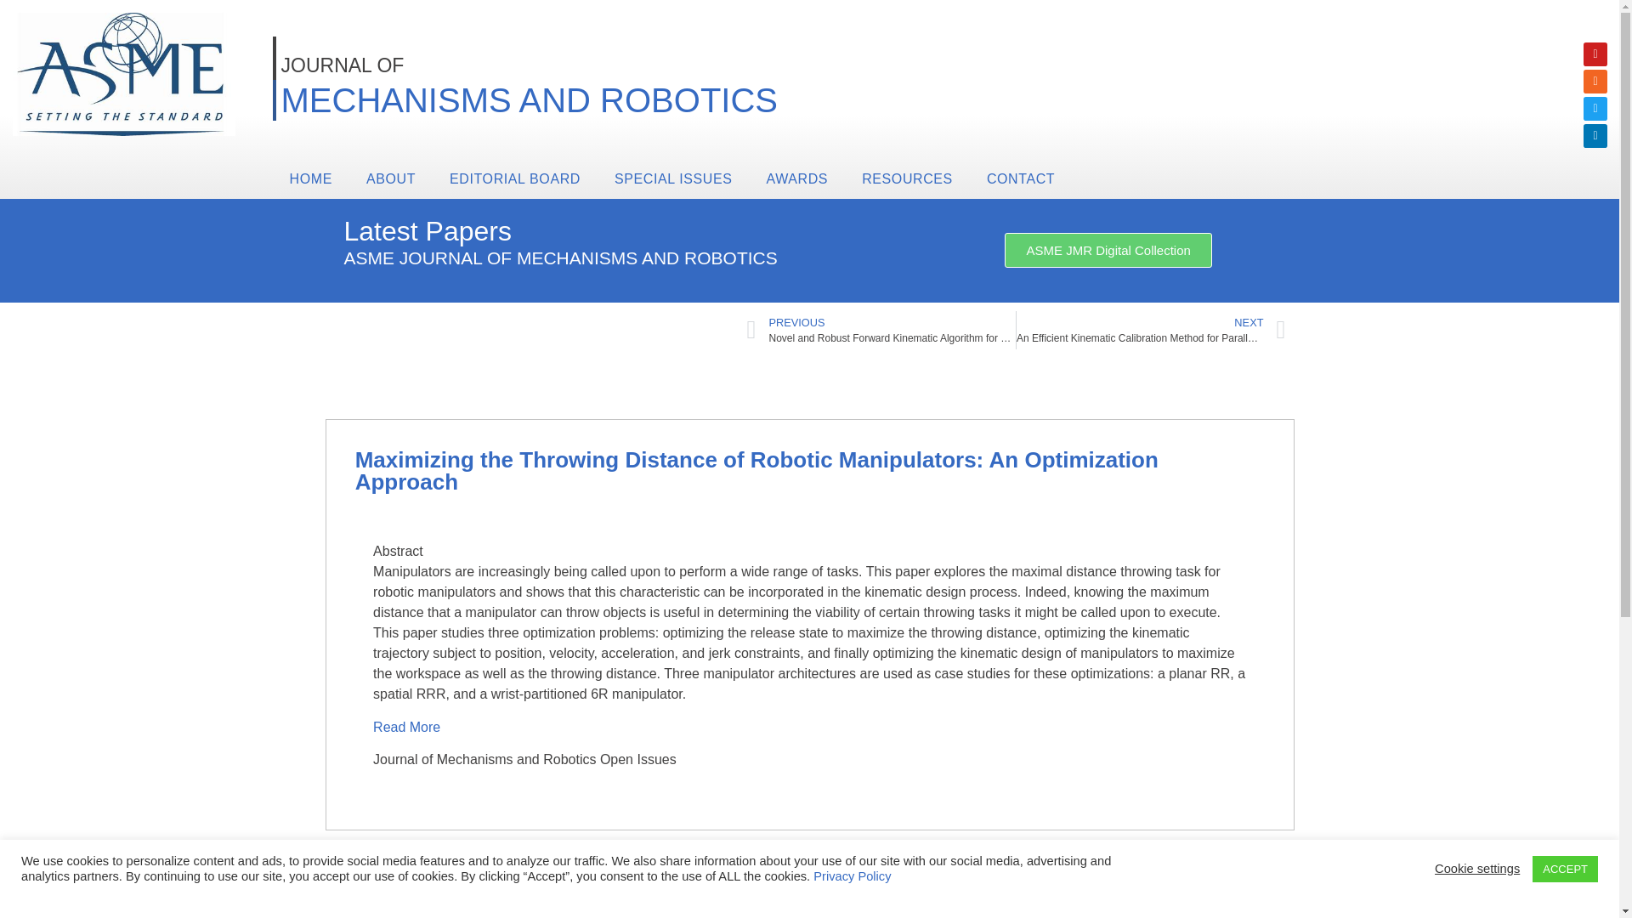 This screenshot has height=918, width=1632. I want to click on Privacy Policy, so click(852, 875).